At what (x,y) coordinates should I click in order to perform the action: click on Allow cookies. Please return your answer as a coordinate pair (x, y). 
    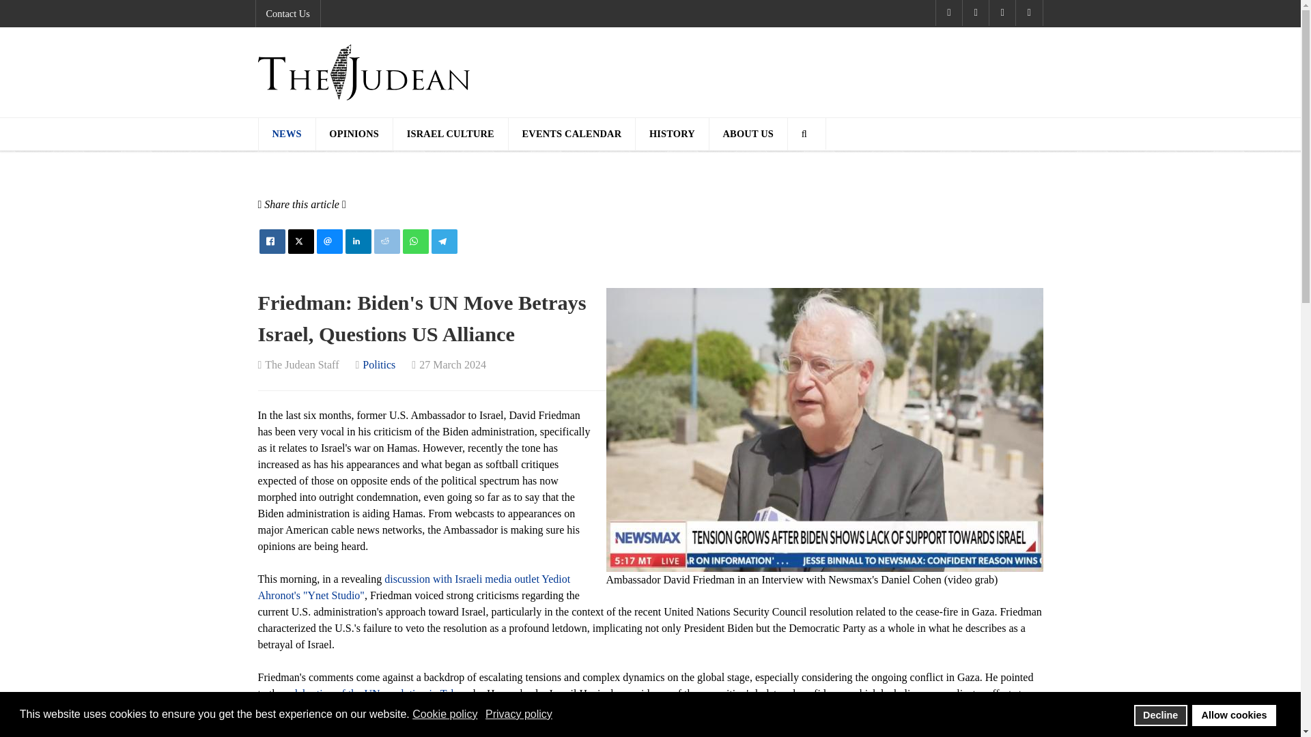
    Looking at the image, I should click on (1233, 715).